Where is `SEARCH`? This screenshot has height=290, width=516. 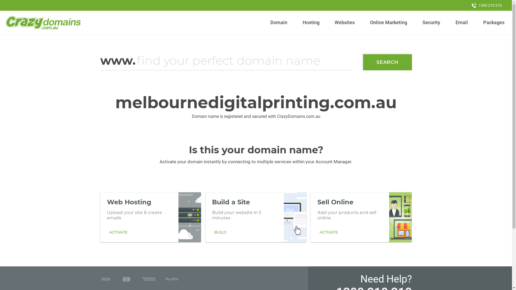
SEARCH is located at coordinates (388, 62).